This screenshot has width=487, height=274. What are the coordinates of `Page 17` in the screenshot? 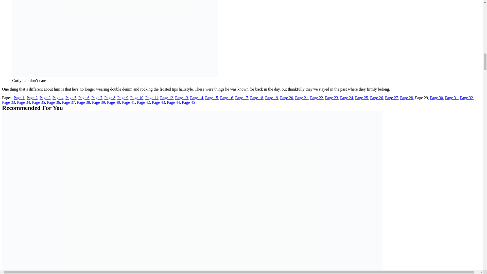 It's located at (241, 98).